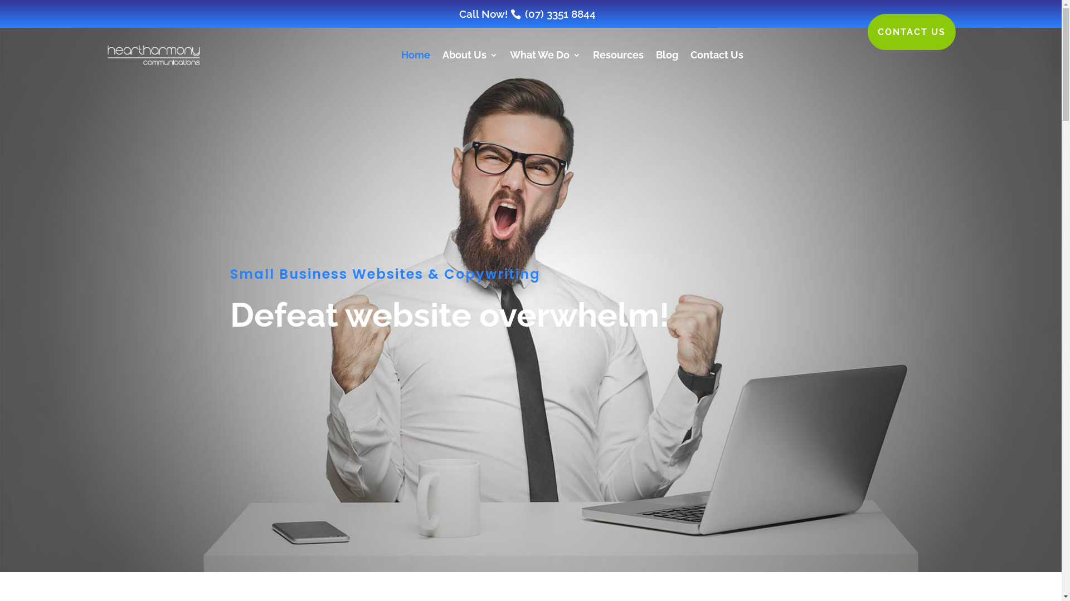  I want to click on What We Do, so click(545, 55).